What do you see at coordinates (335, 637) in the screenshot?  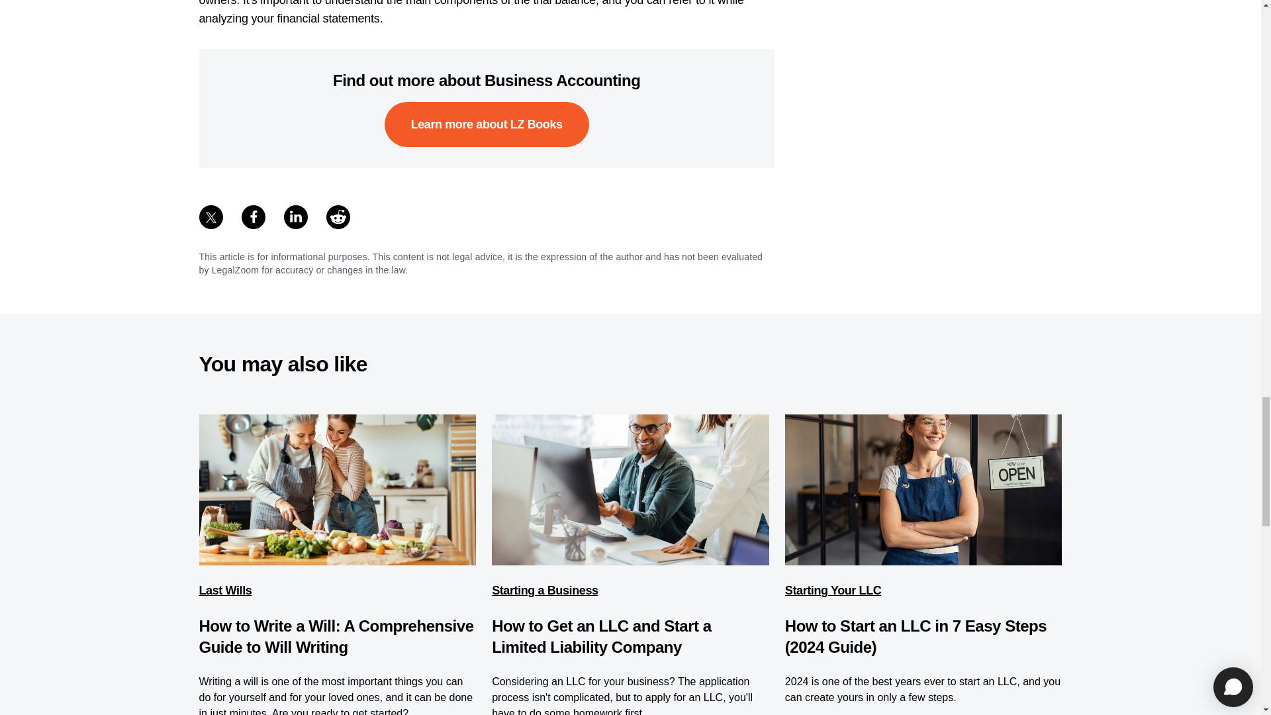 I see `How to Write a Will: A Comprehensive Guide to Will Writing` at bounding box center [335, 637].